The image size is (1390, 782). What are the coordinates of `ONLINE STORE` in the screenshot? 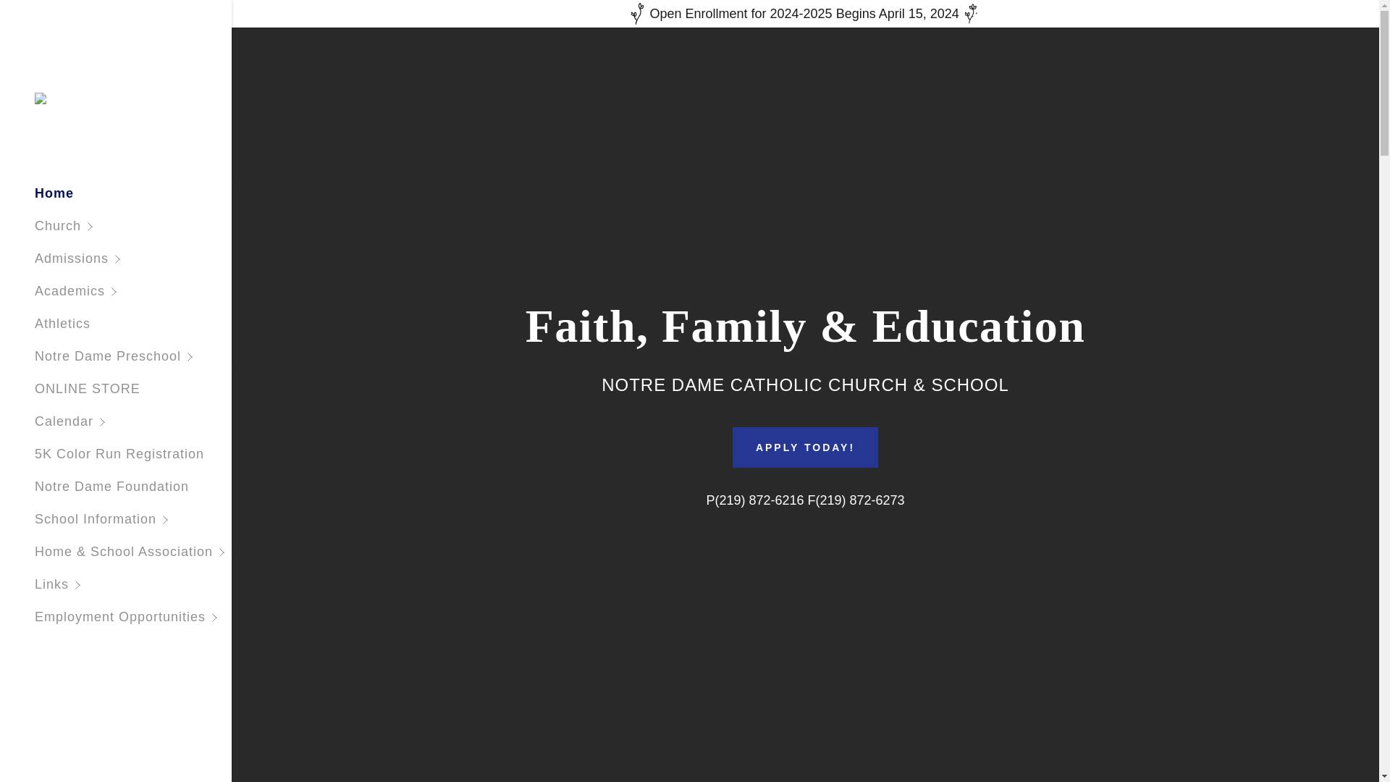 It's located at (87, 388).